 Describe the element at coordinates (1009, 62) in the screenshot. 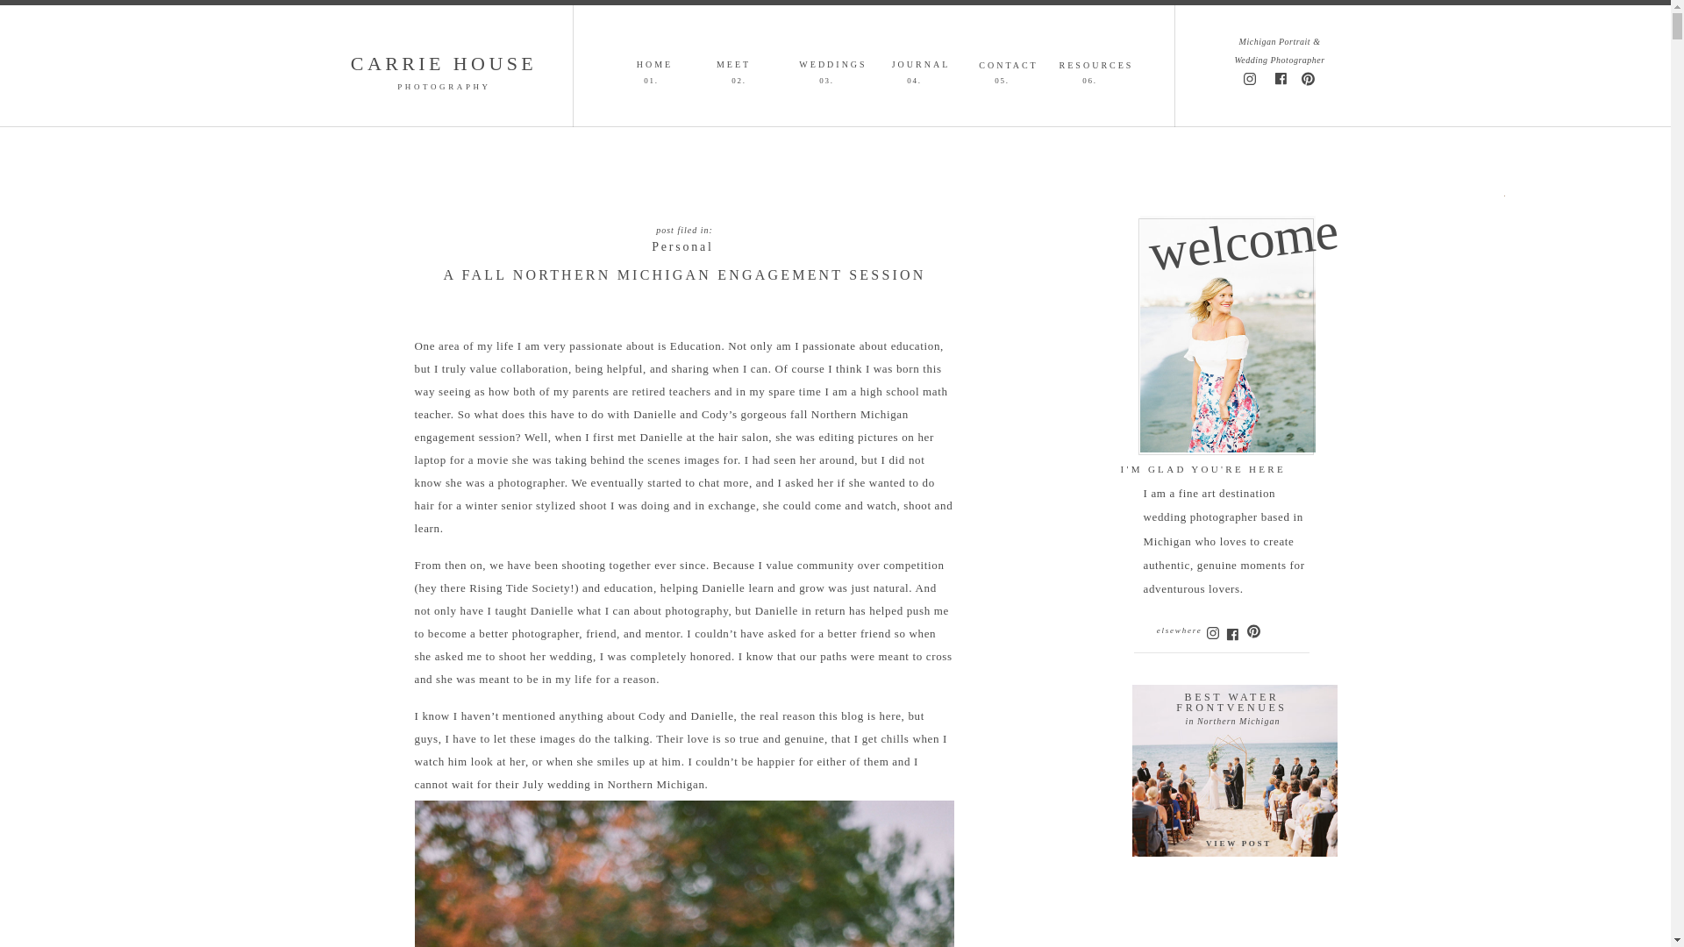

I see `CONTACT` at that location.